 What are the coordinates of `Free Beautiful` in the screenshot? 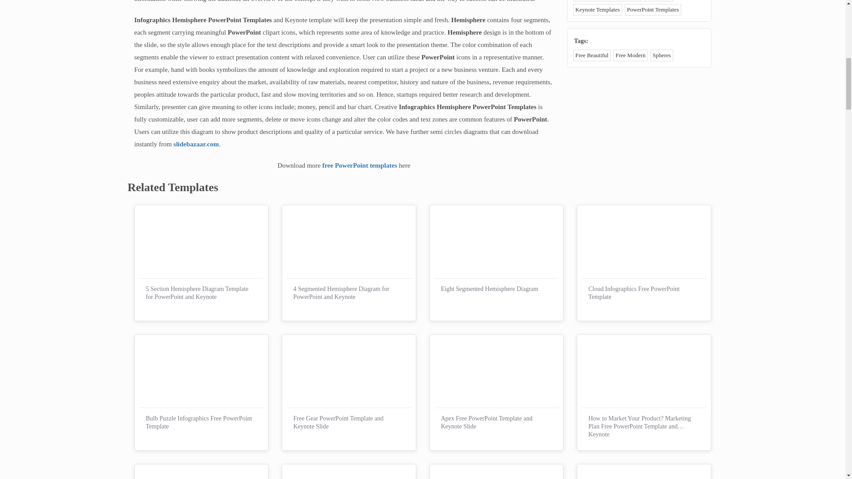 It's located at (592, 55).